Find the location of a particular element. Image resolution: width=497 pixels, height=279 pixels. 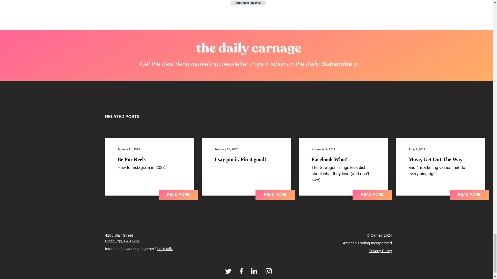

Let's talk. is located at coordinates (165, 249).